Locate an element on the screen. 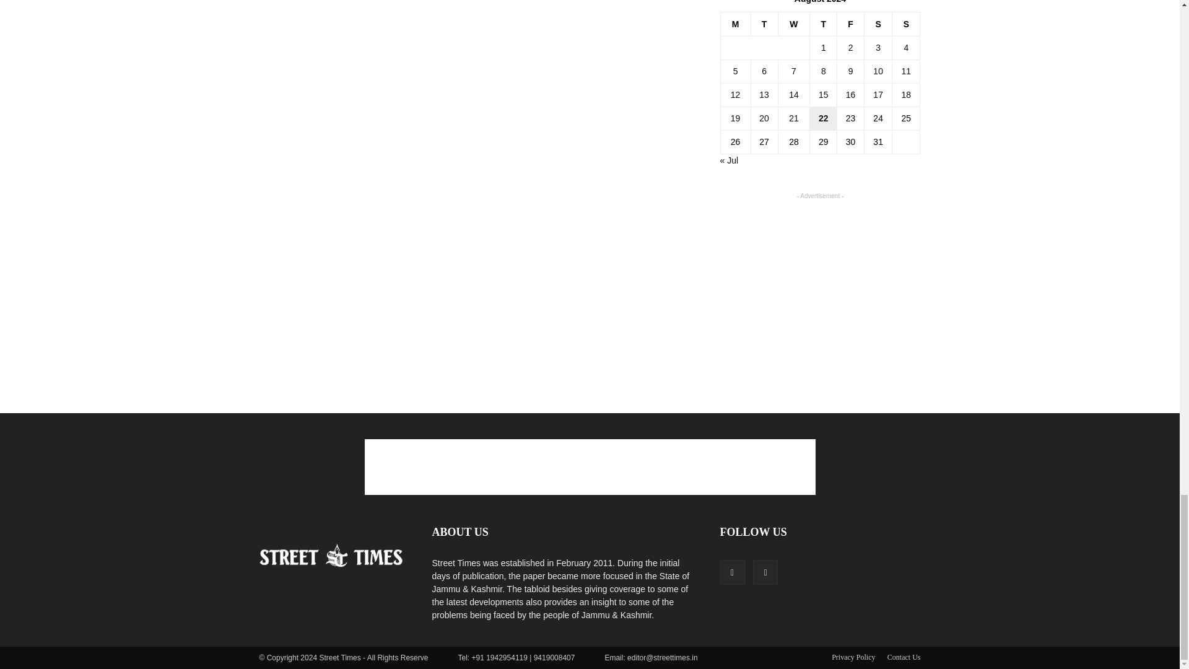 This screenshot has height=669, width=1189. Sunday is located at coordinates (907, 24).